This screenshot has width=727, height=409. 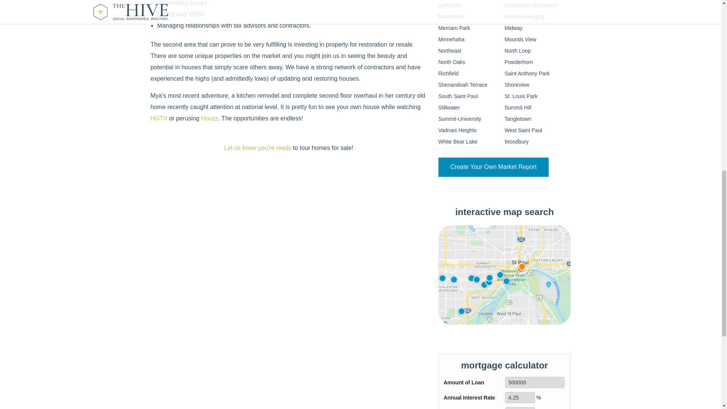 I want to click on 4.25, so click(x=520, y=397).